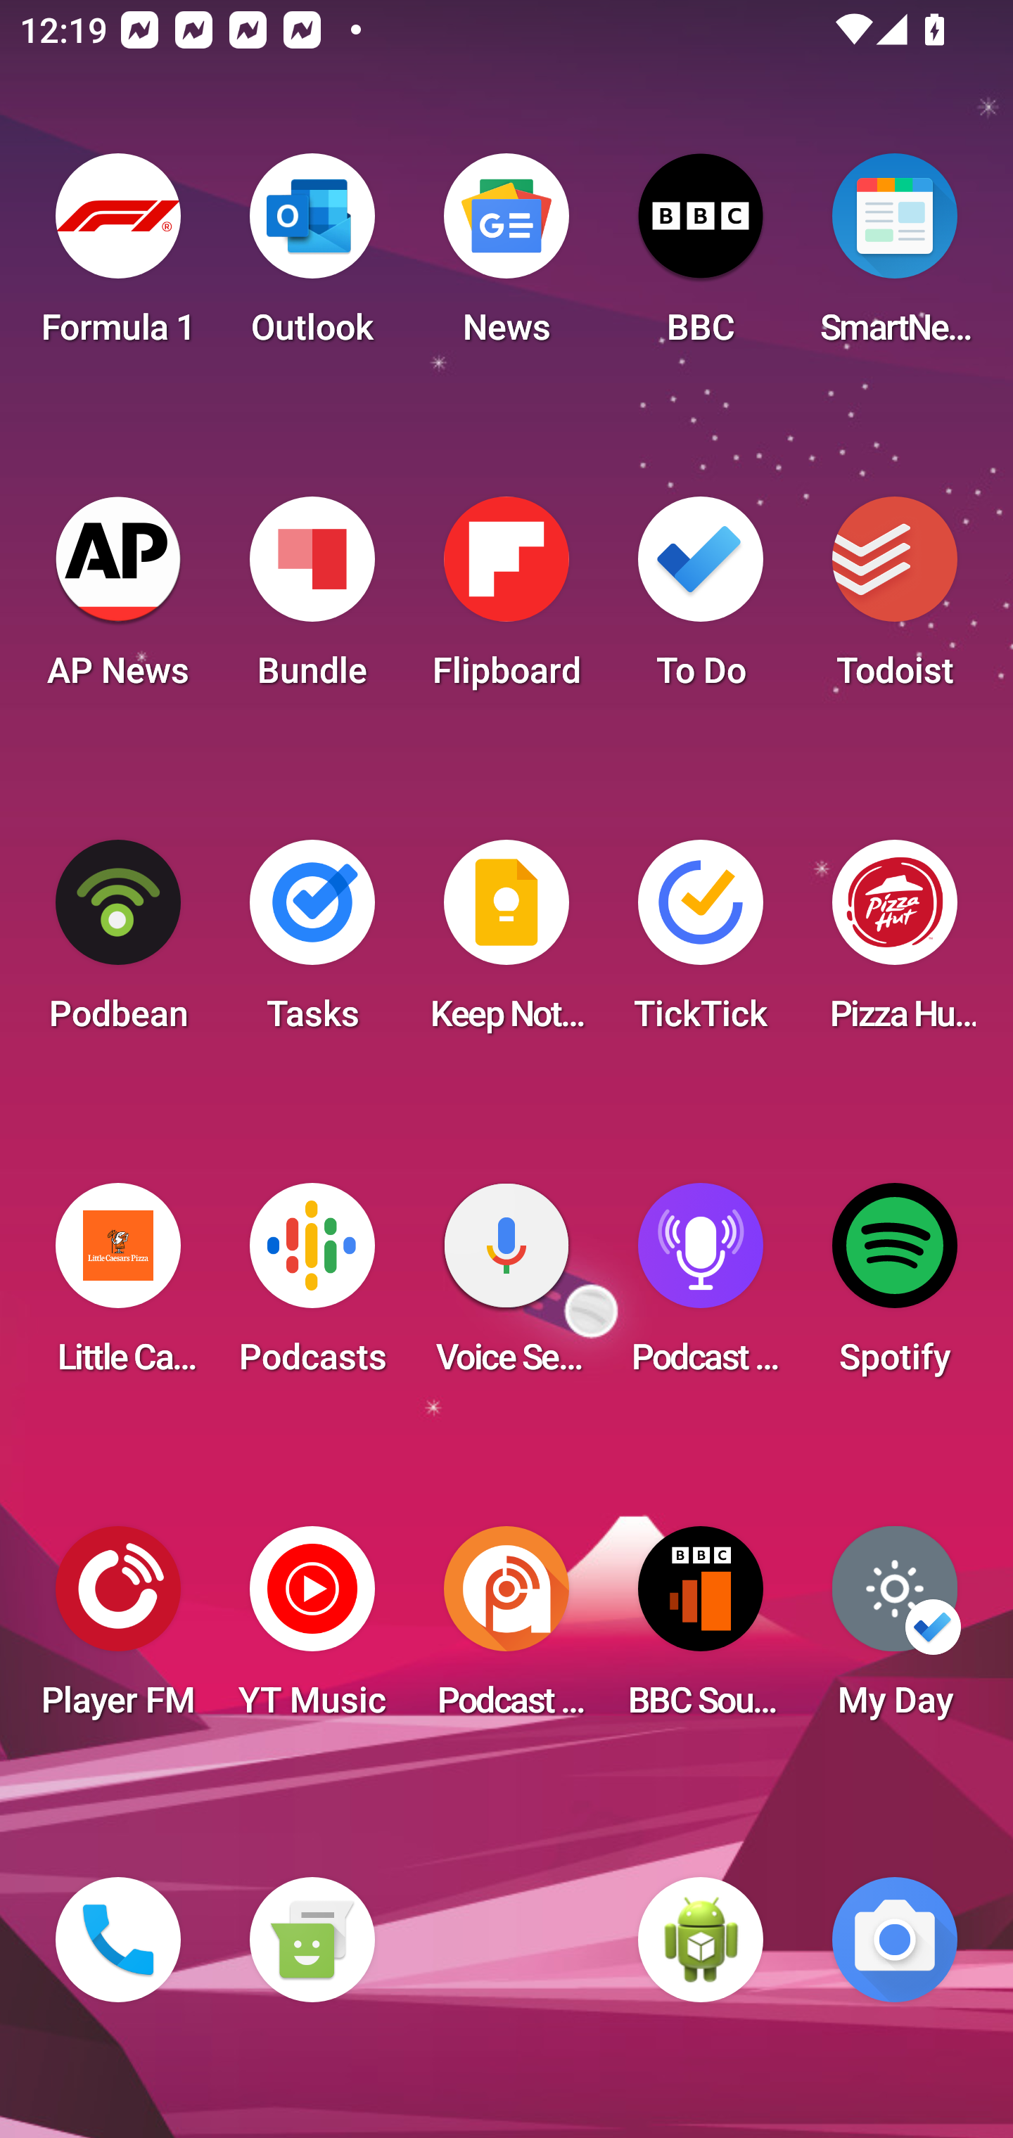 The height and width of the screenshot is (2138, 1013). Describe the element at coordinates (507, 1287) in the screenshot. I see `Voice Search` at that location.